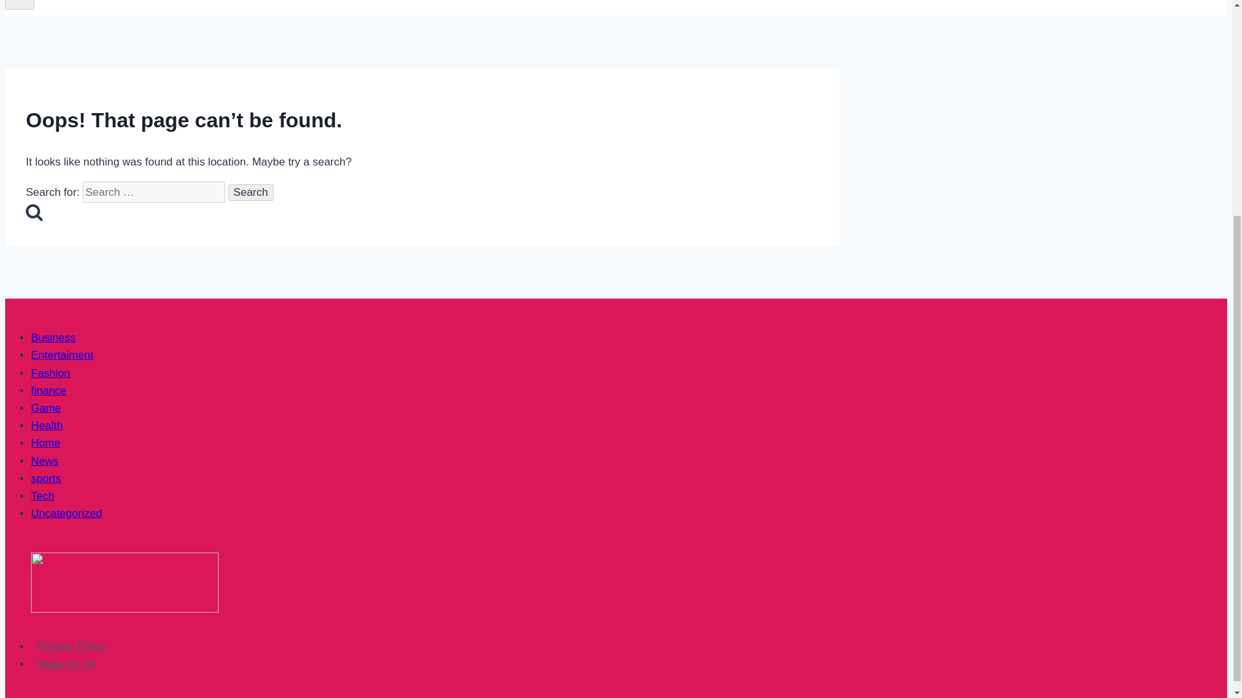  Describe the element at coordinates (66, 513) in the screenshot. I see `Uncategorized` at that location.